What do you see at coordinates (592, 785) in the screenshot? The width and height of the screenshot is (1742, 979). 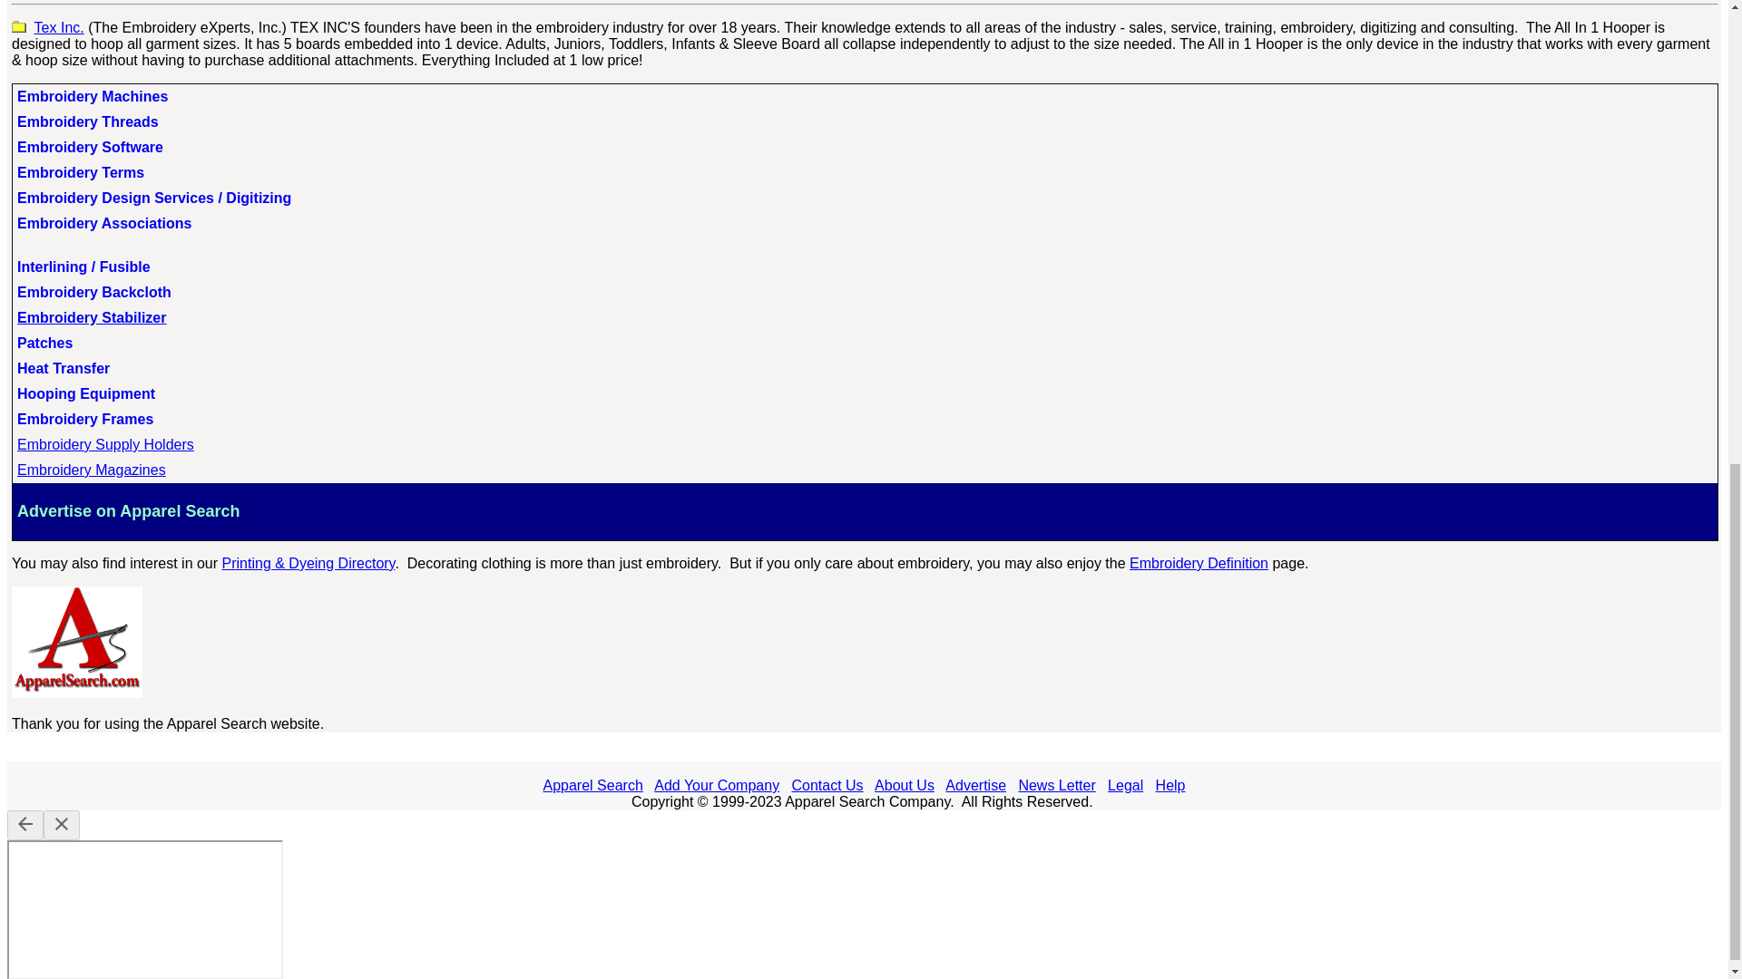 I see `Apparel Search` at bounding box center [592, 785].